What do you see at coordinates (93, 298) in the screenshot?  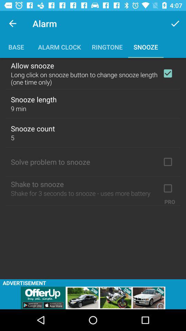 I see `showing the advertisement` at bounding box center [93, 298].